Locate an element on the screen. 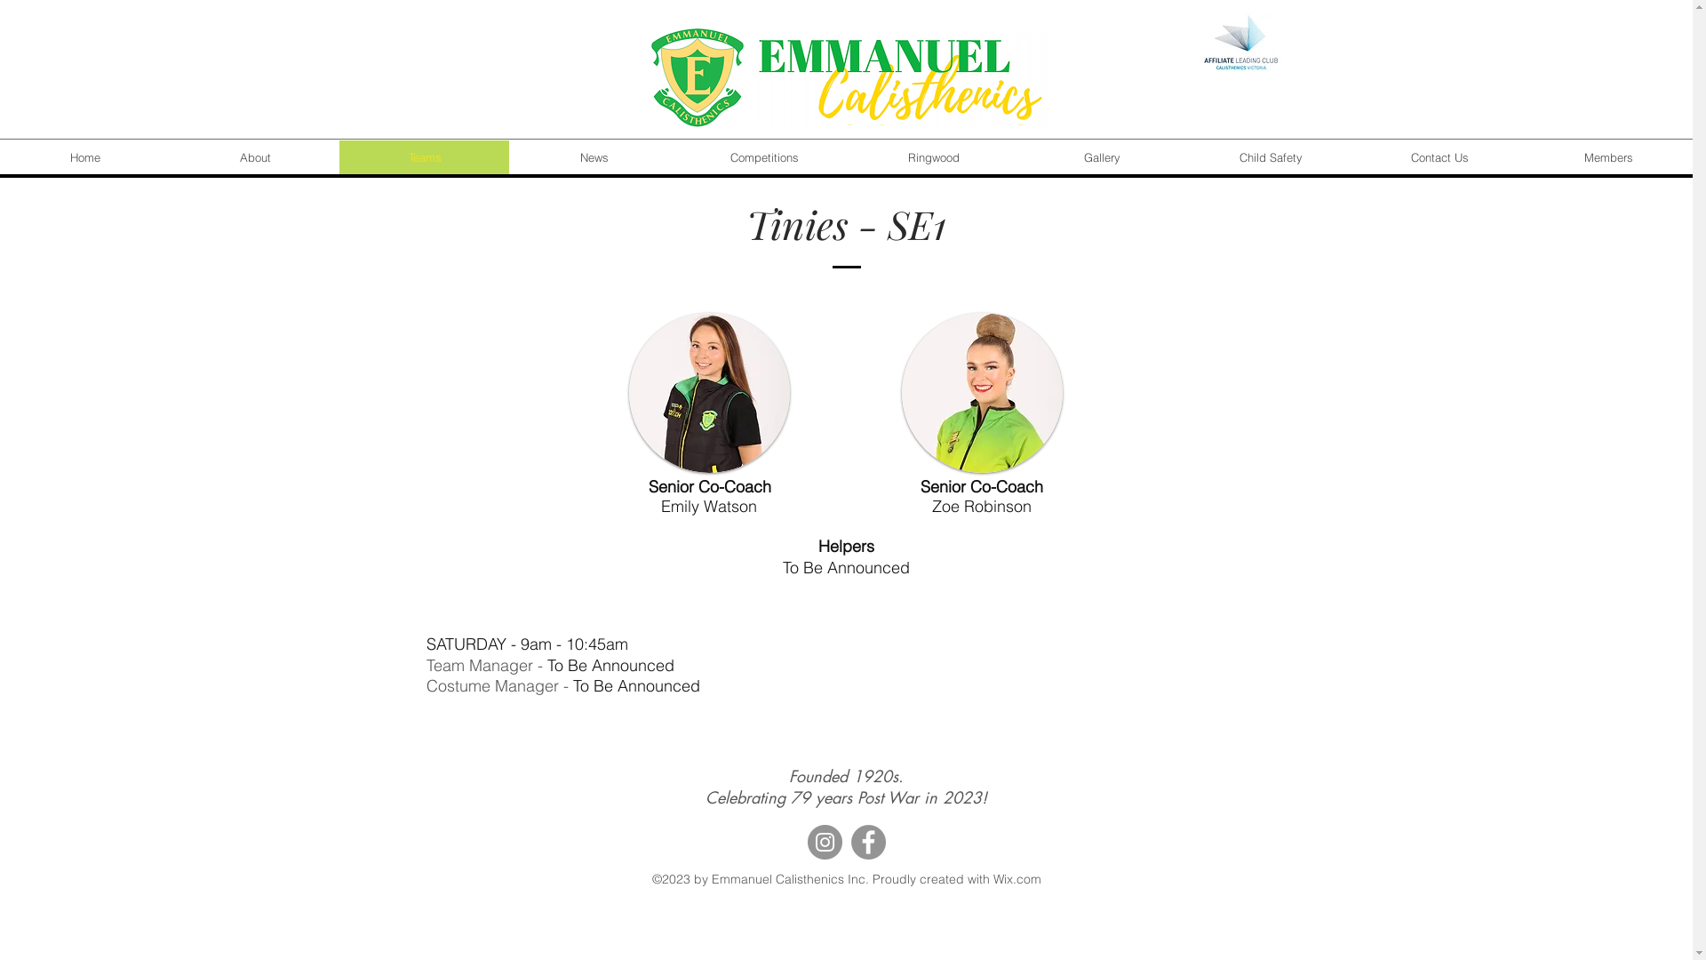  Competitions is located at coordinates (764, 157).